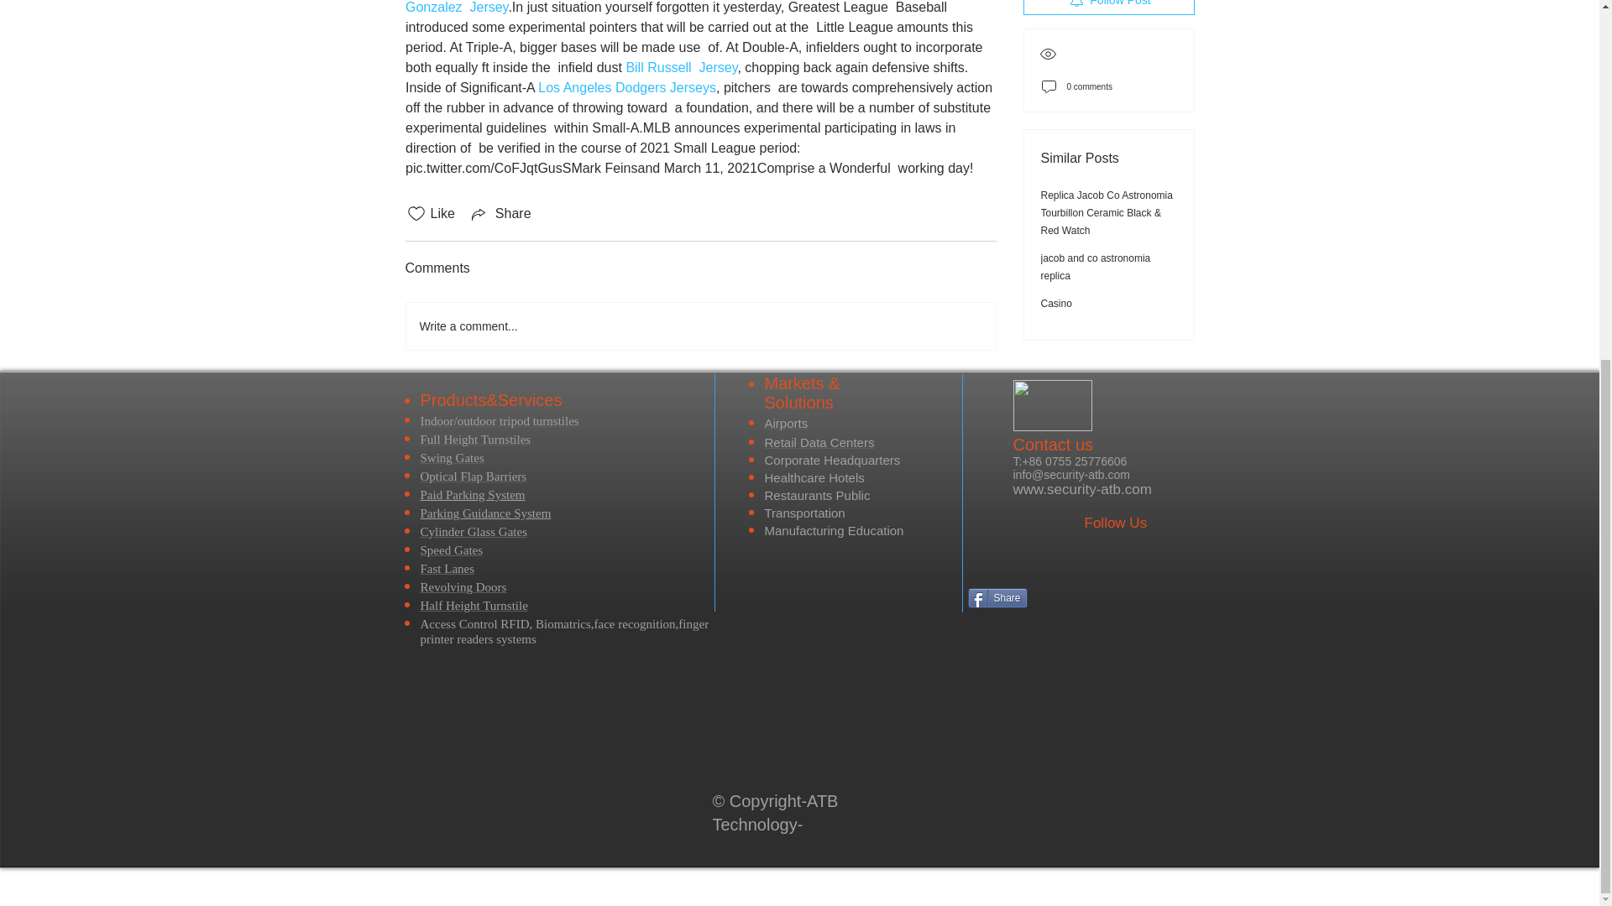  Describe the element at coordinates (1117, 597) in the screenshot. I see `Twitter Tweet` at that location.